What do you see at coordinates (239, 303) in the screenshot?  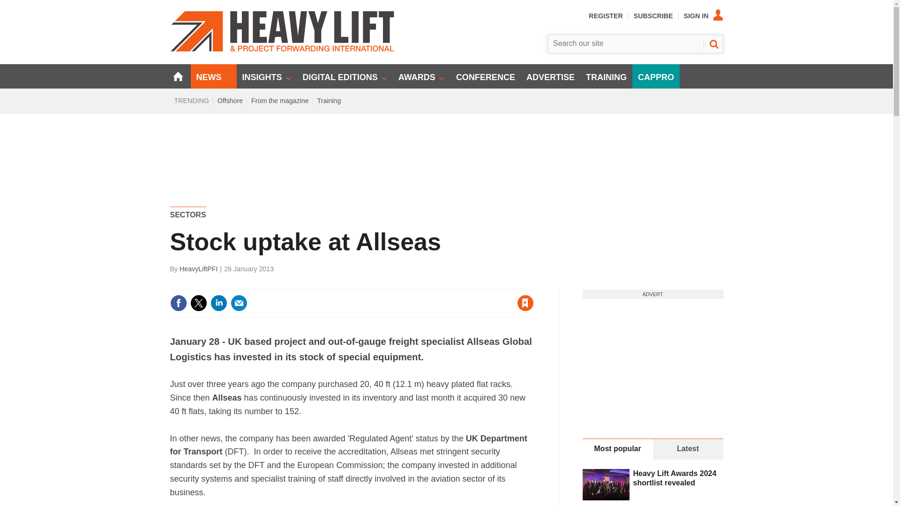 I see `Email this article` at bounding box center [239, 303].